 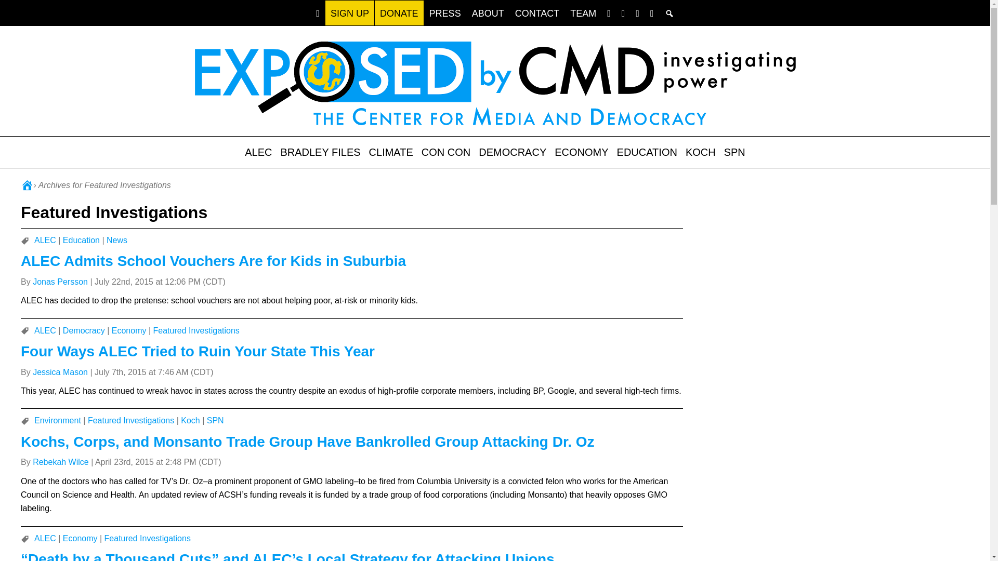 I want to click on Jonas Persson, so click(x=60, y=282).